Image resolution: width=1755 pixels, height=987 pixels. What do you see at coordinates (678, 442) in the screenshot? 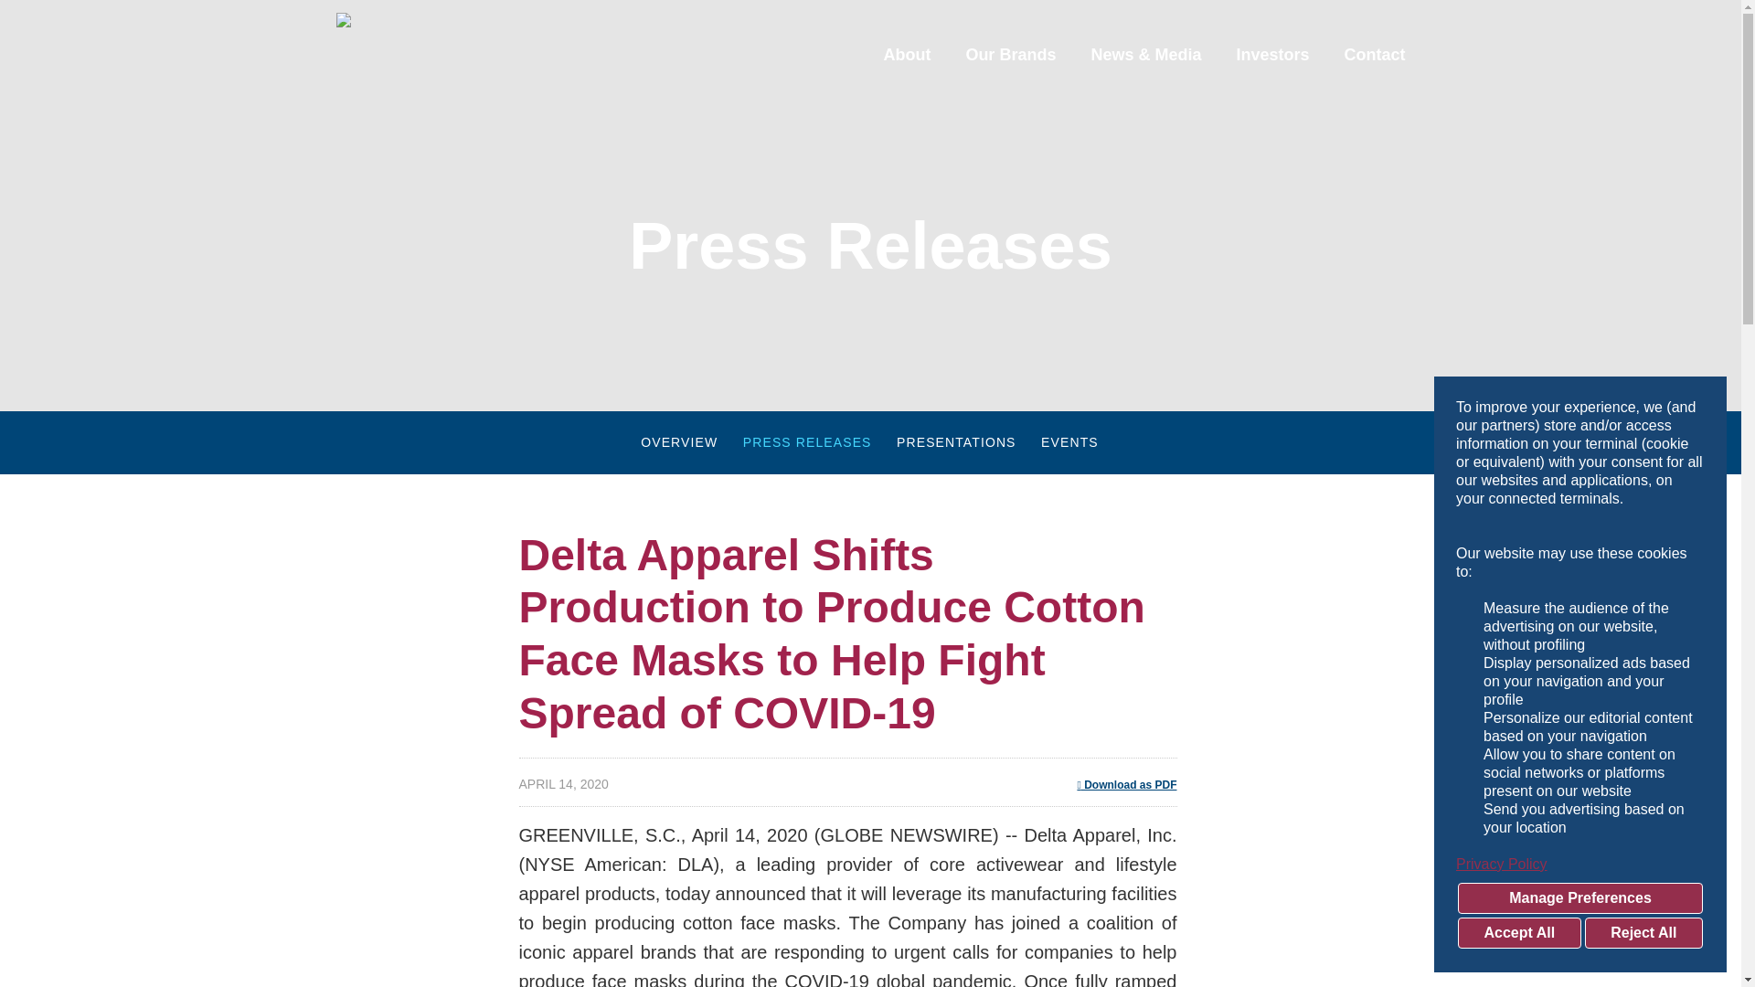
I see `OVERVIEW` at bounding box center [678, 442].